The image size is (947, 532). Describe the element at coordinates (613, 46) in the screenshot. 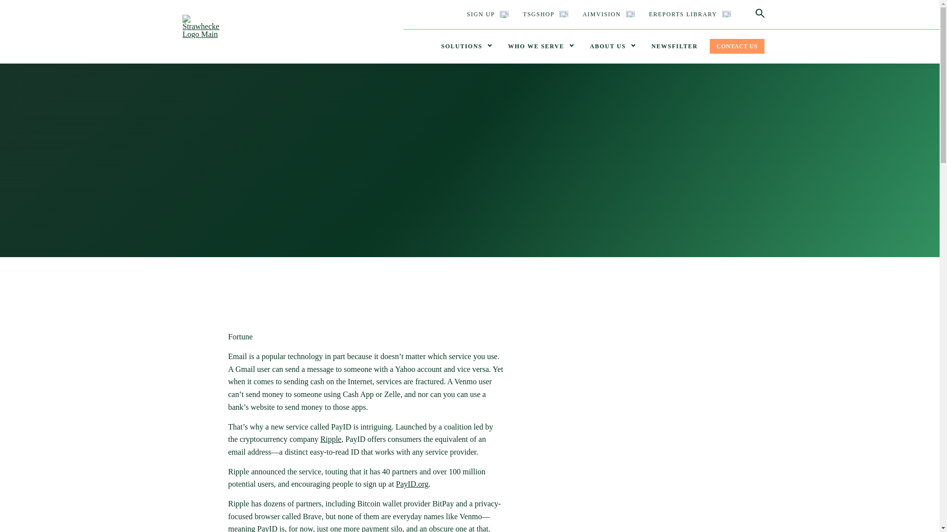

I see `ABOUT US` at that location.